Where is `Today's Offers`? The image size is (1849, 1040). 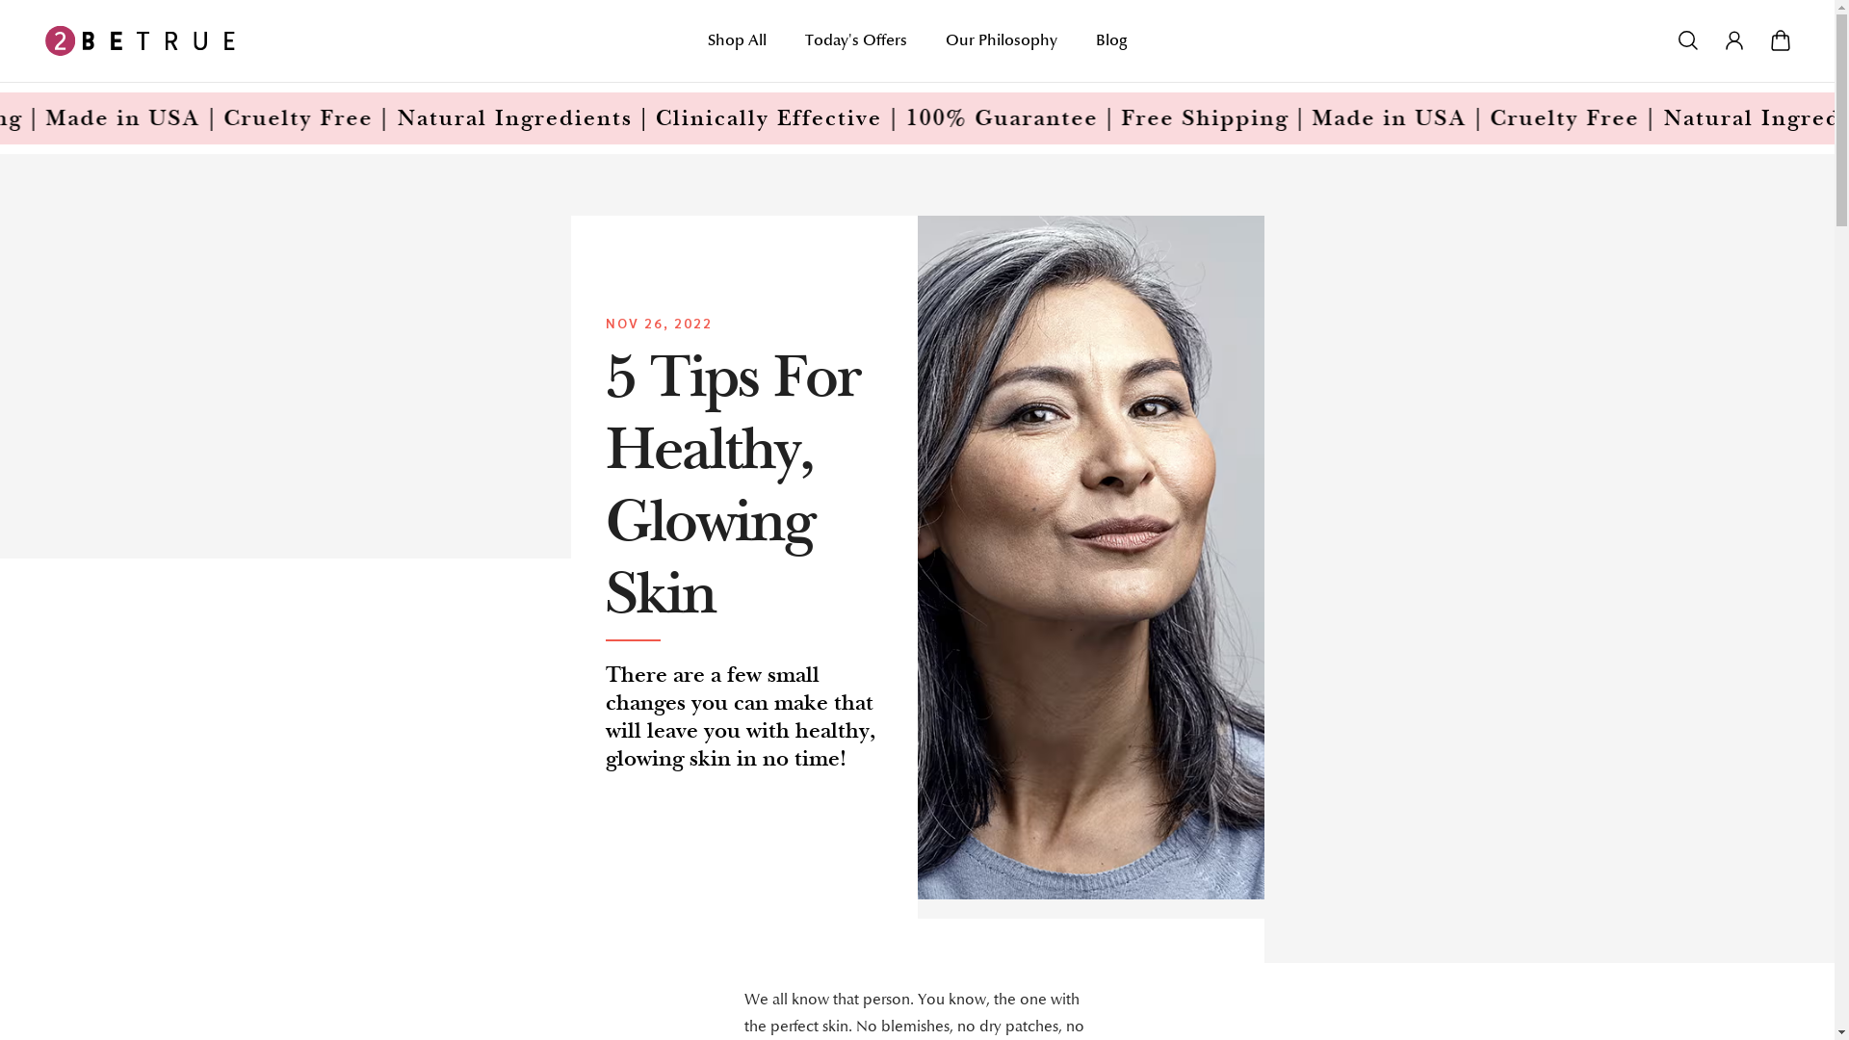
Today's Offers is located at coordinates (856, 50).